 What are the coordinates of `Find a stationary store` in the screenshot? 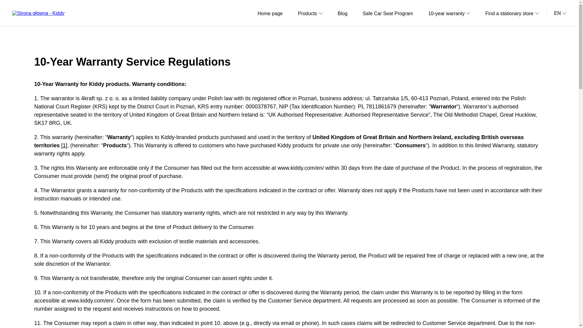 It's located at (512, 13).